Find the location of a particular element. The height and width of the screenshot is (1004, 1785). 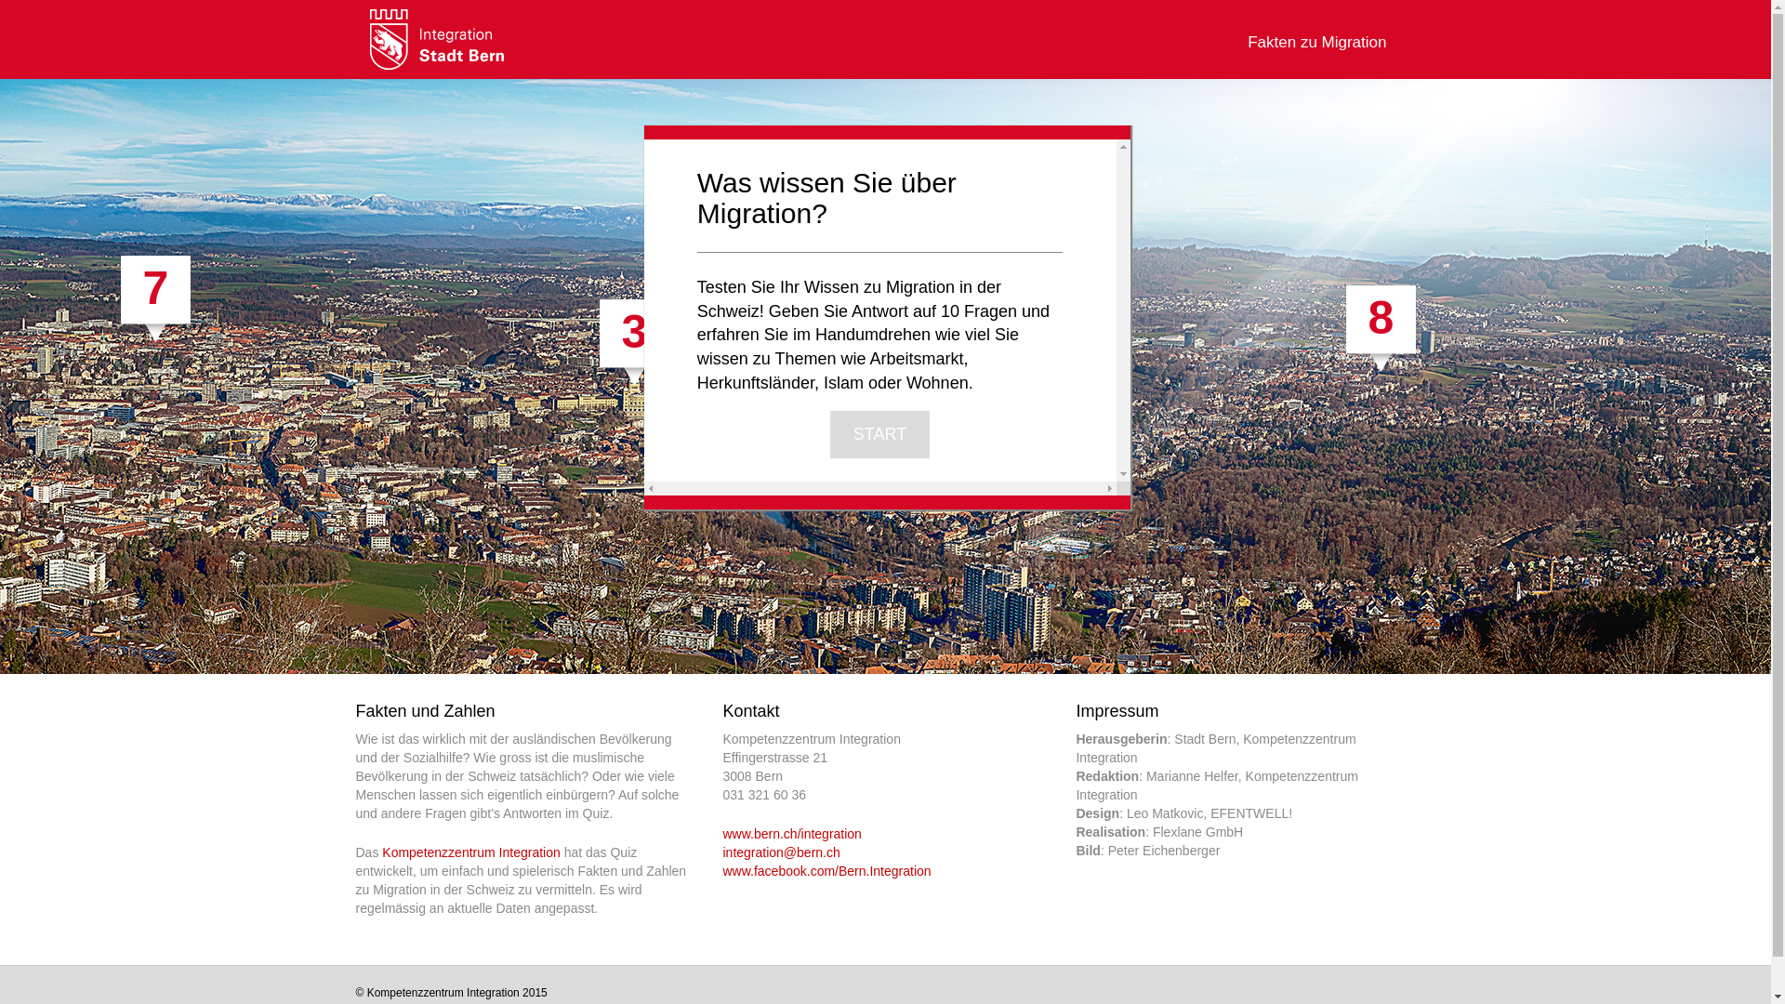

www.bern.ch/integration is located at coordinates (792, 833).